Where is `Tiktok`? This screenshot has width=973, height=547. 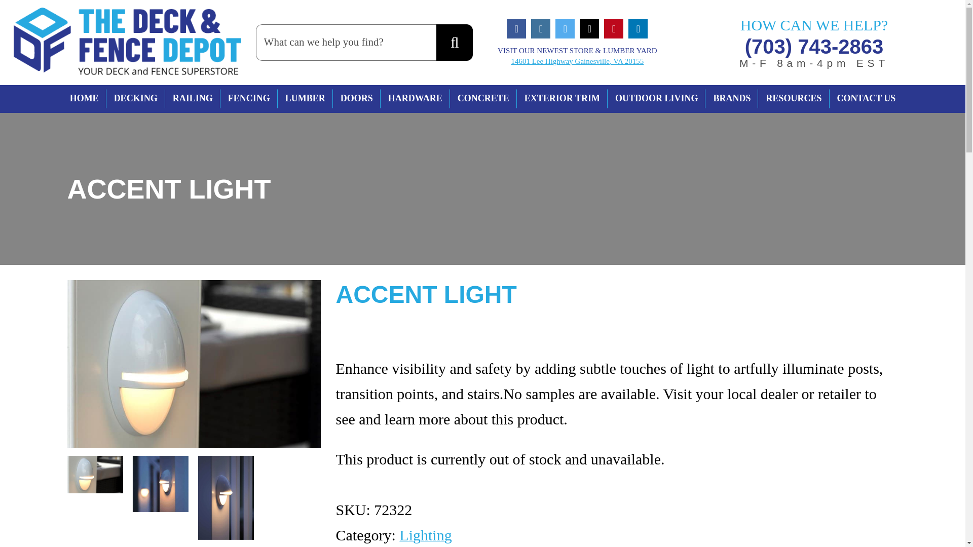
Tiktok is located at coordinates (589, 28).